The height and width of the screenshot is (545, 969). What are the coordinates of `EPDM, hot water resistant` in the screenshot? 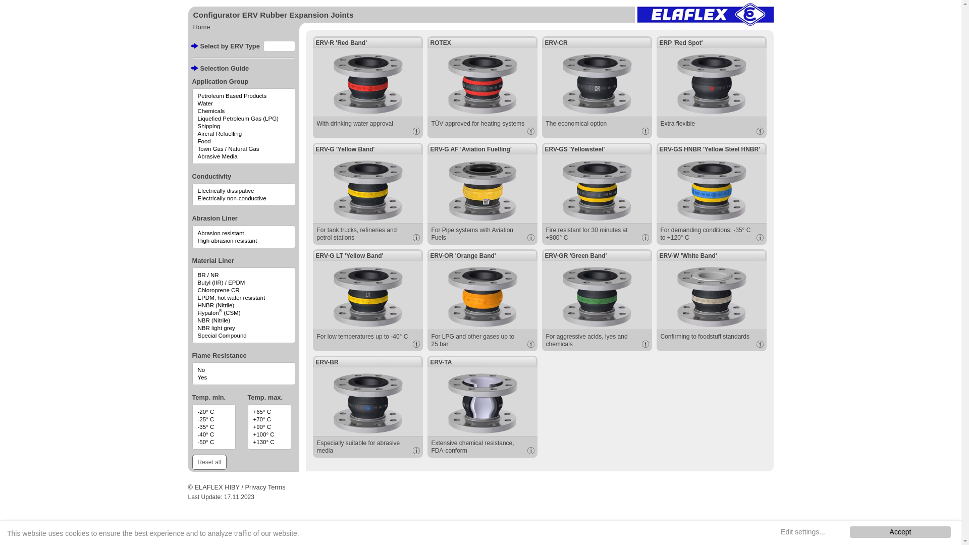 It's located at (244, 298).